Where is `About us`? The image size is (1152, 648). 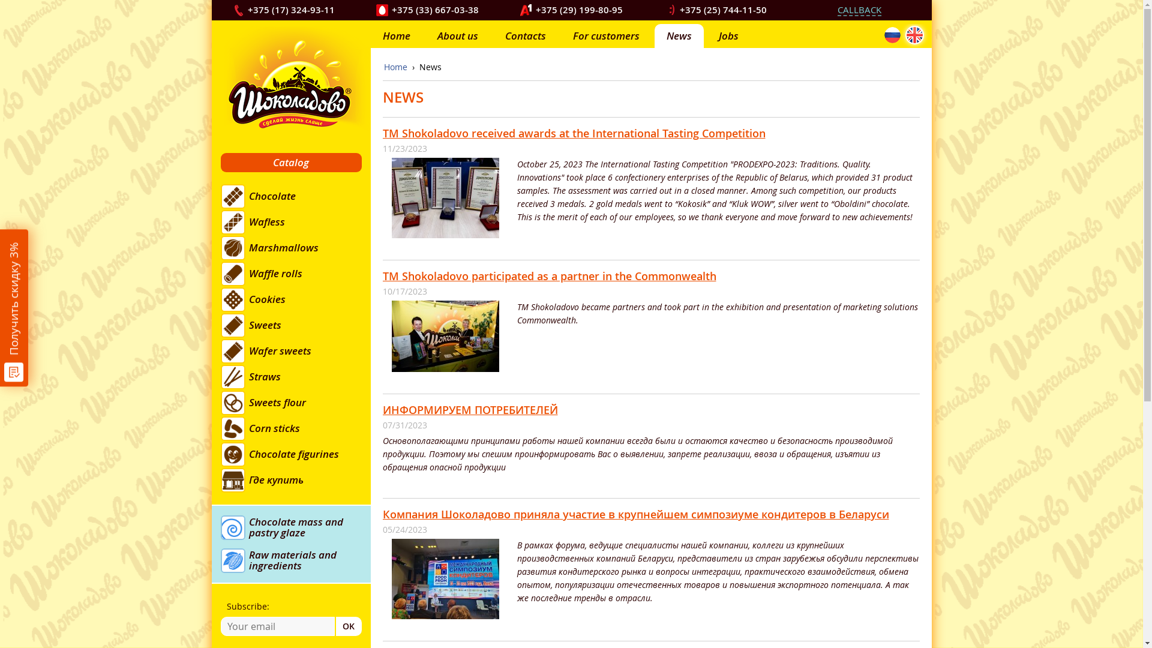
About us is located at coordinates (457, 36).